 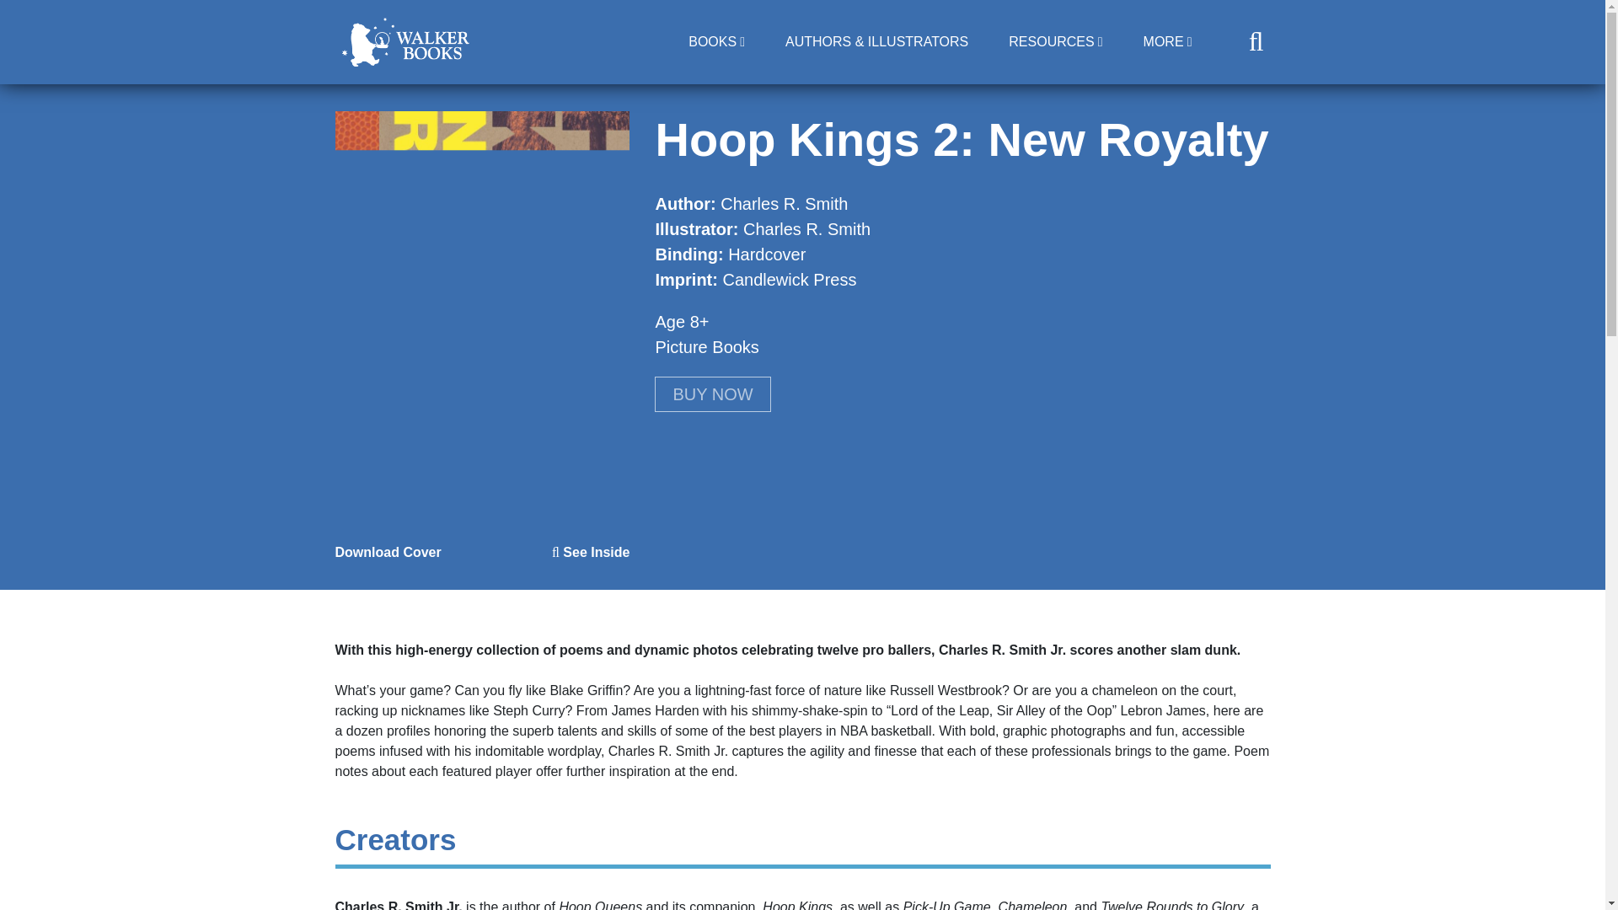 I want to click on MORE, so click(x=1167, y=42).